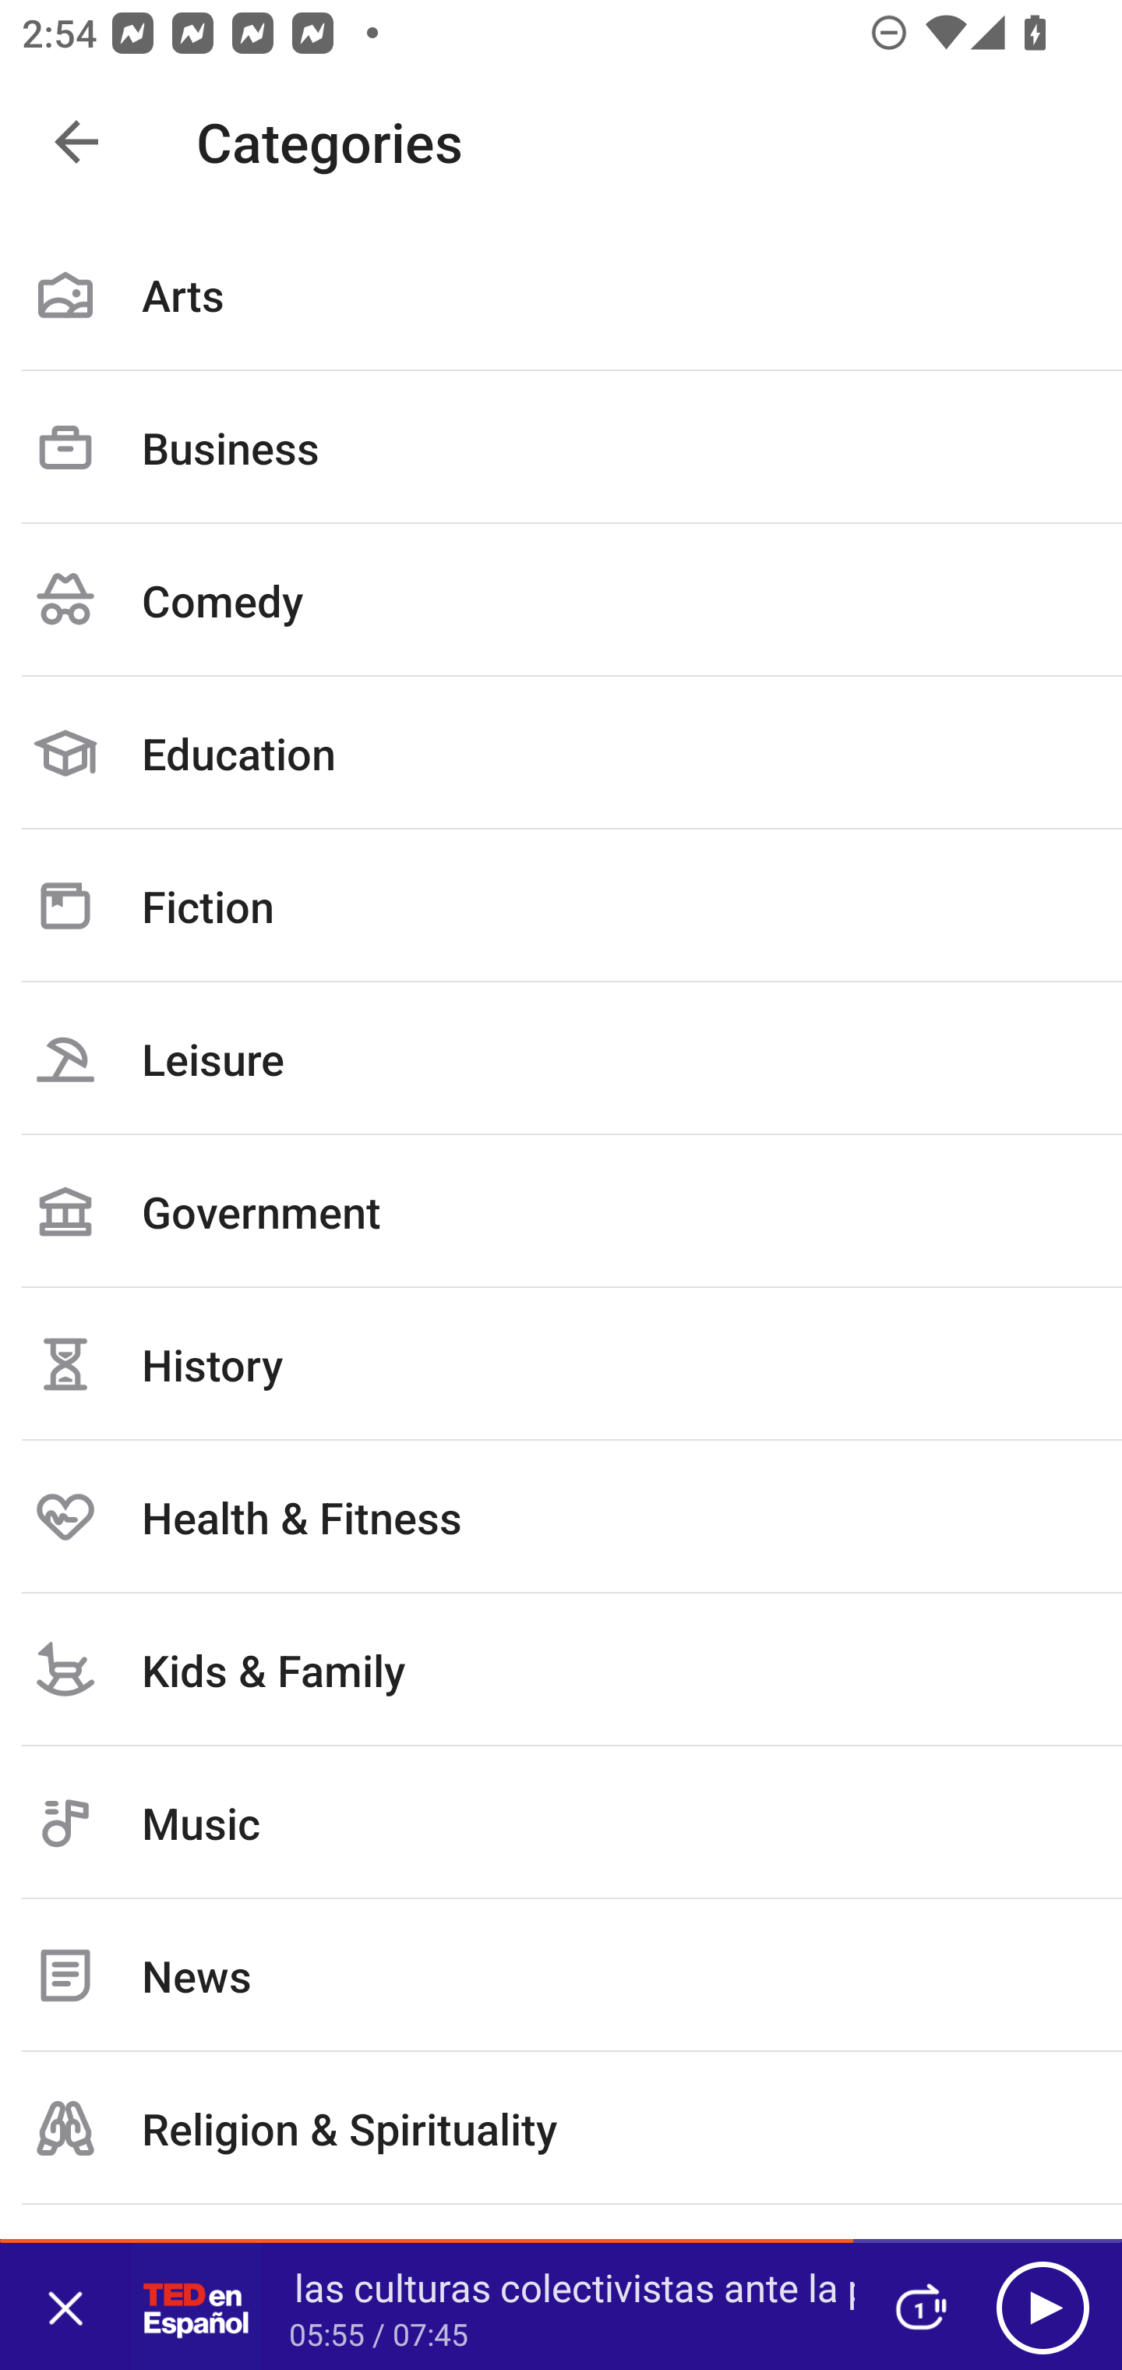 The image size is (1122, 2370). What do you see at coordinates (561, 1516) in the screenshot?
I see `Health & Fitness` at bounding box center [561, 1516].